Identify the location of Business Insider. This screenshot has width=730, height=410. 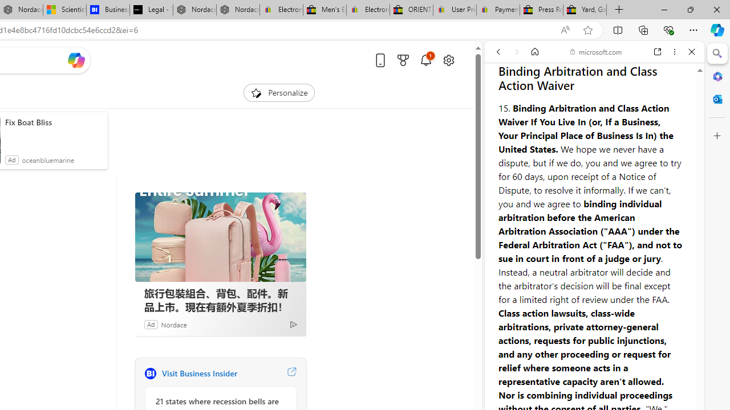
(150, 374).